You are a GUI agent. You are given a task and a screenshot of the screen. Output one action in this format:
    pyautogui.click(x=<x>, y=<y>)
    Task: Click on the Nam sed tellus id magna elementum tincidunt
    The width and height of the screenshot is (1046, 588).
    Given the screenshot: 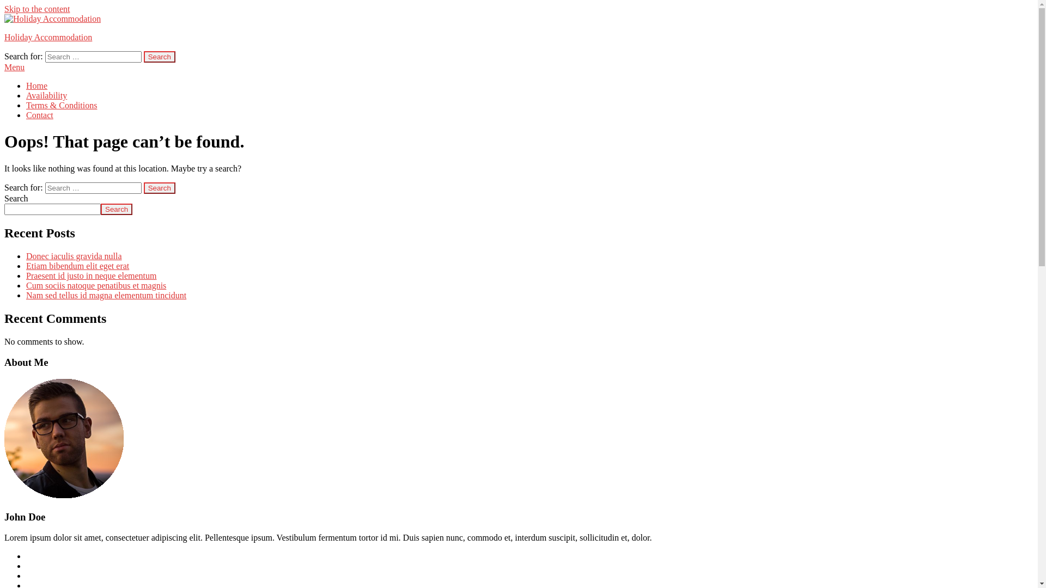 What is the action you would take?
    pyautogui.click(x=106, y=295)
    